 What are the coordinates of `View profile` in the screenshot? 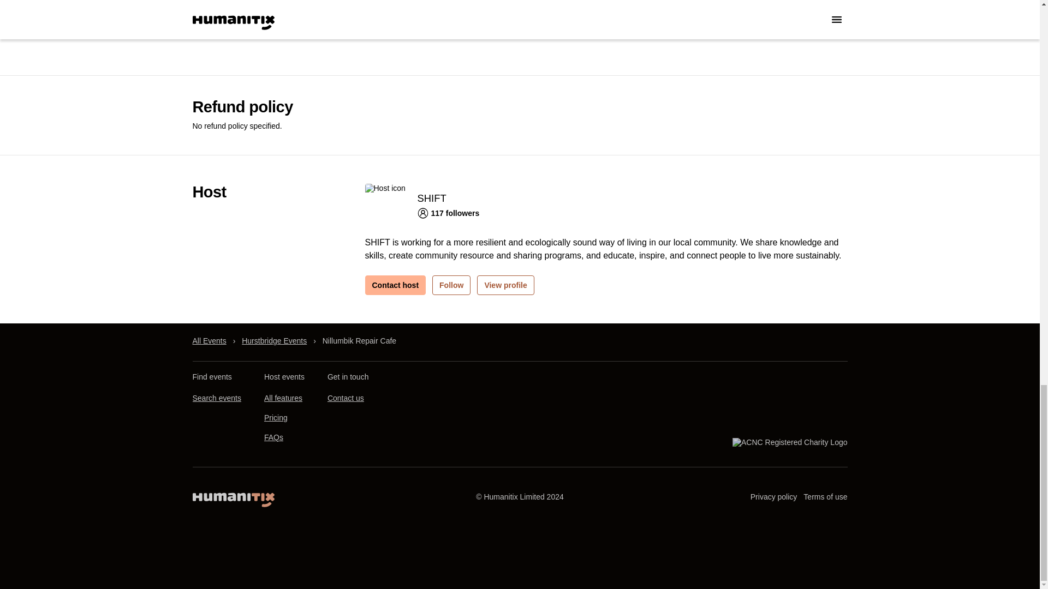 It's located at (505, 285).